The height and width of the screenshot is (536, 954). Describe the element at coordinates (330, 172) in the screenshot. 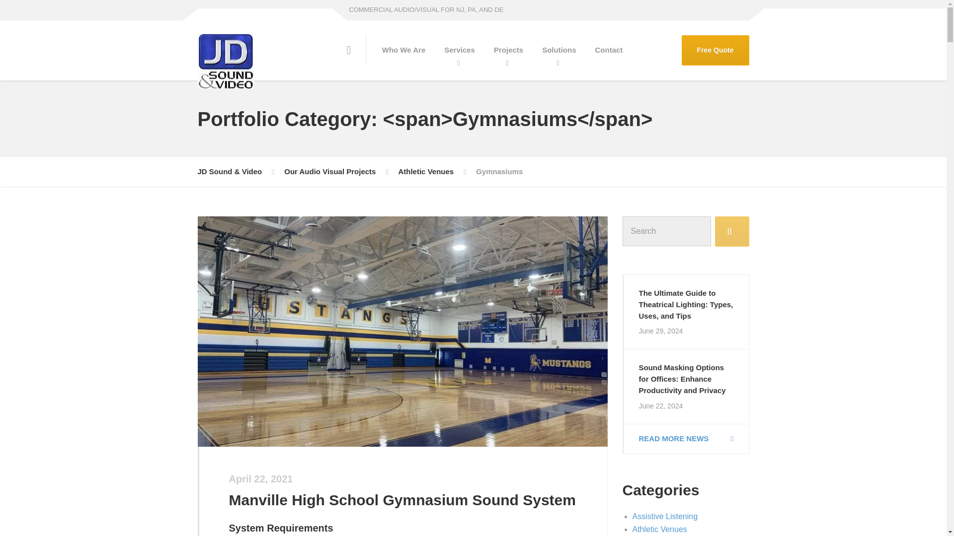

I see `Go to Our Audio Visual Projects.` at that location.